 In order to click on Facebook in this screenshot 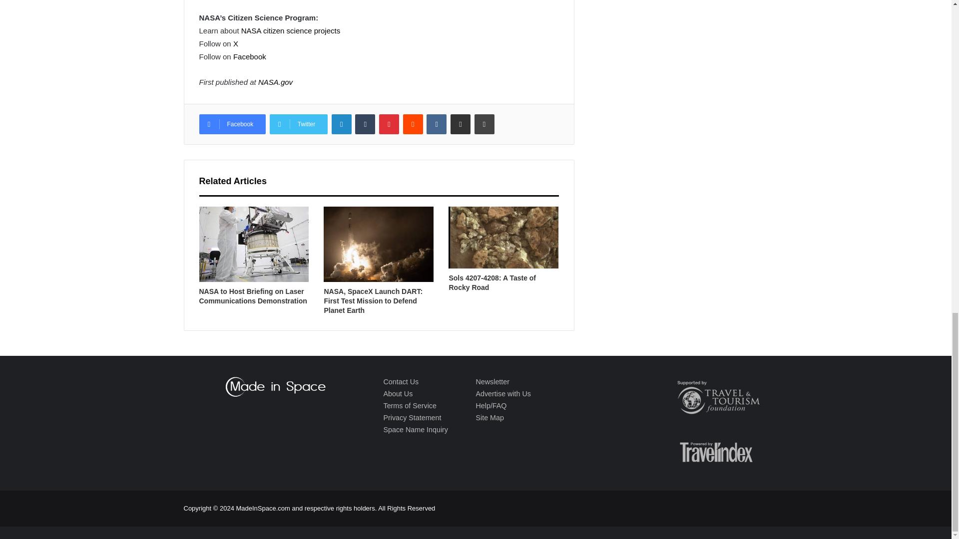, I will do `click(232, 124)`.